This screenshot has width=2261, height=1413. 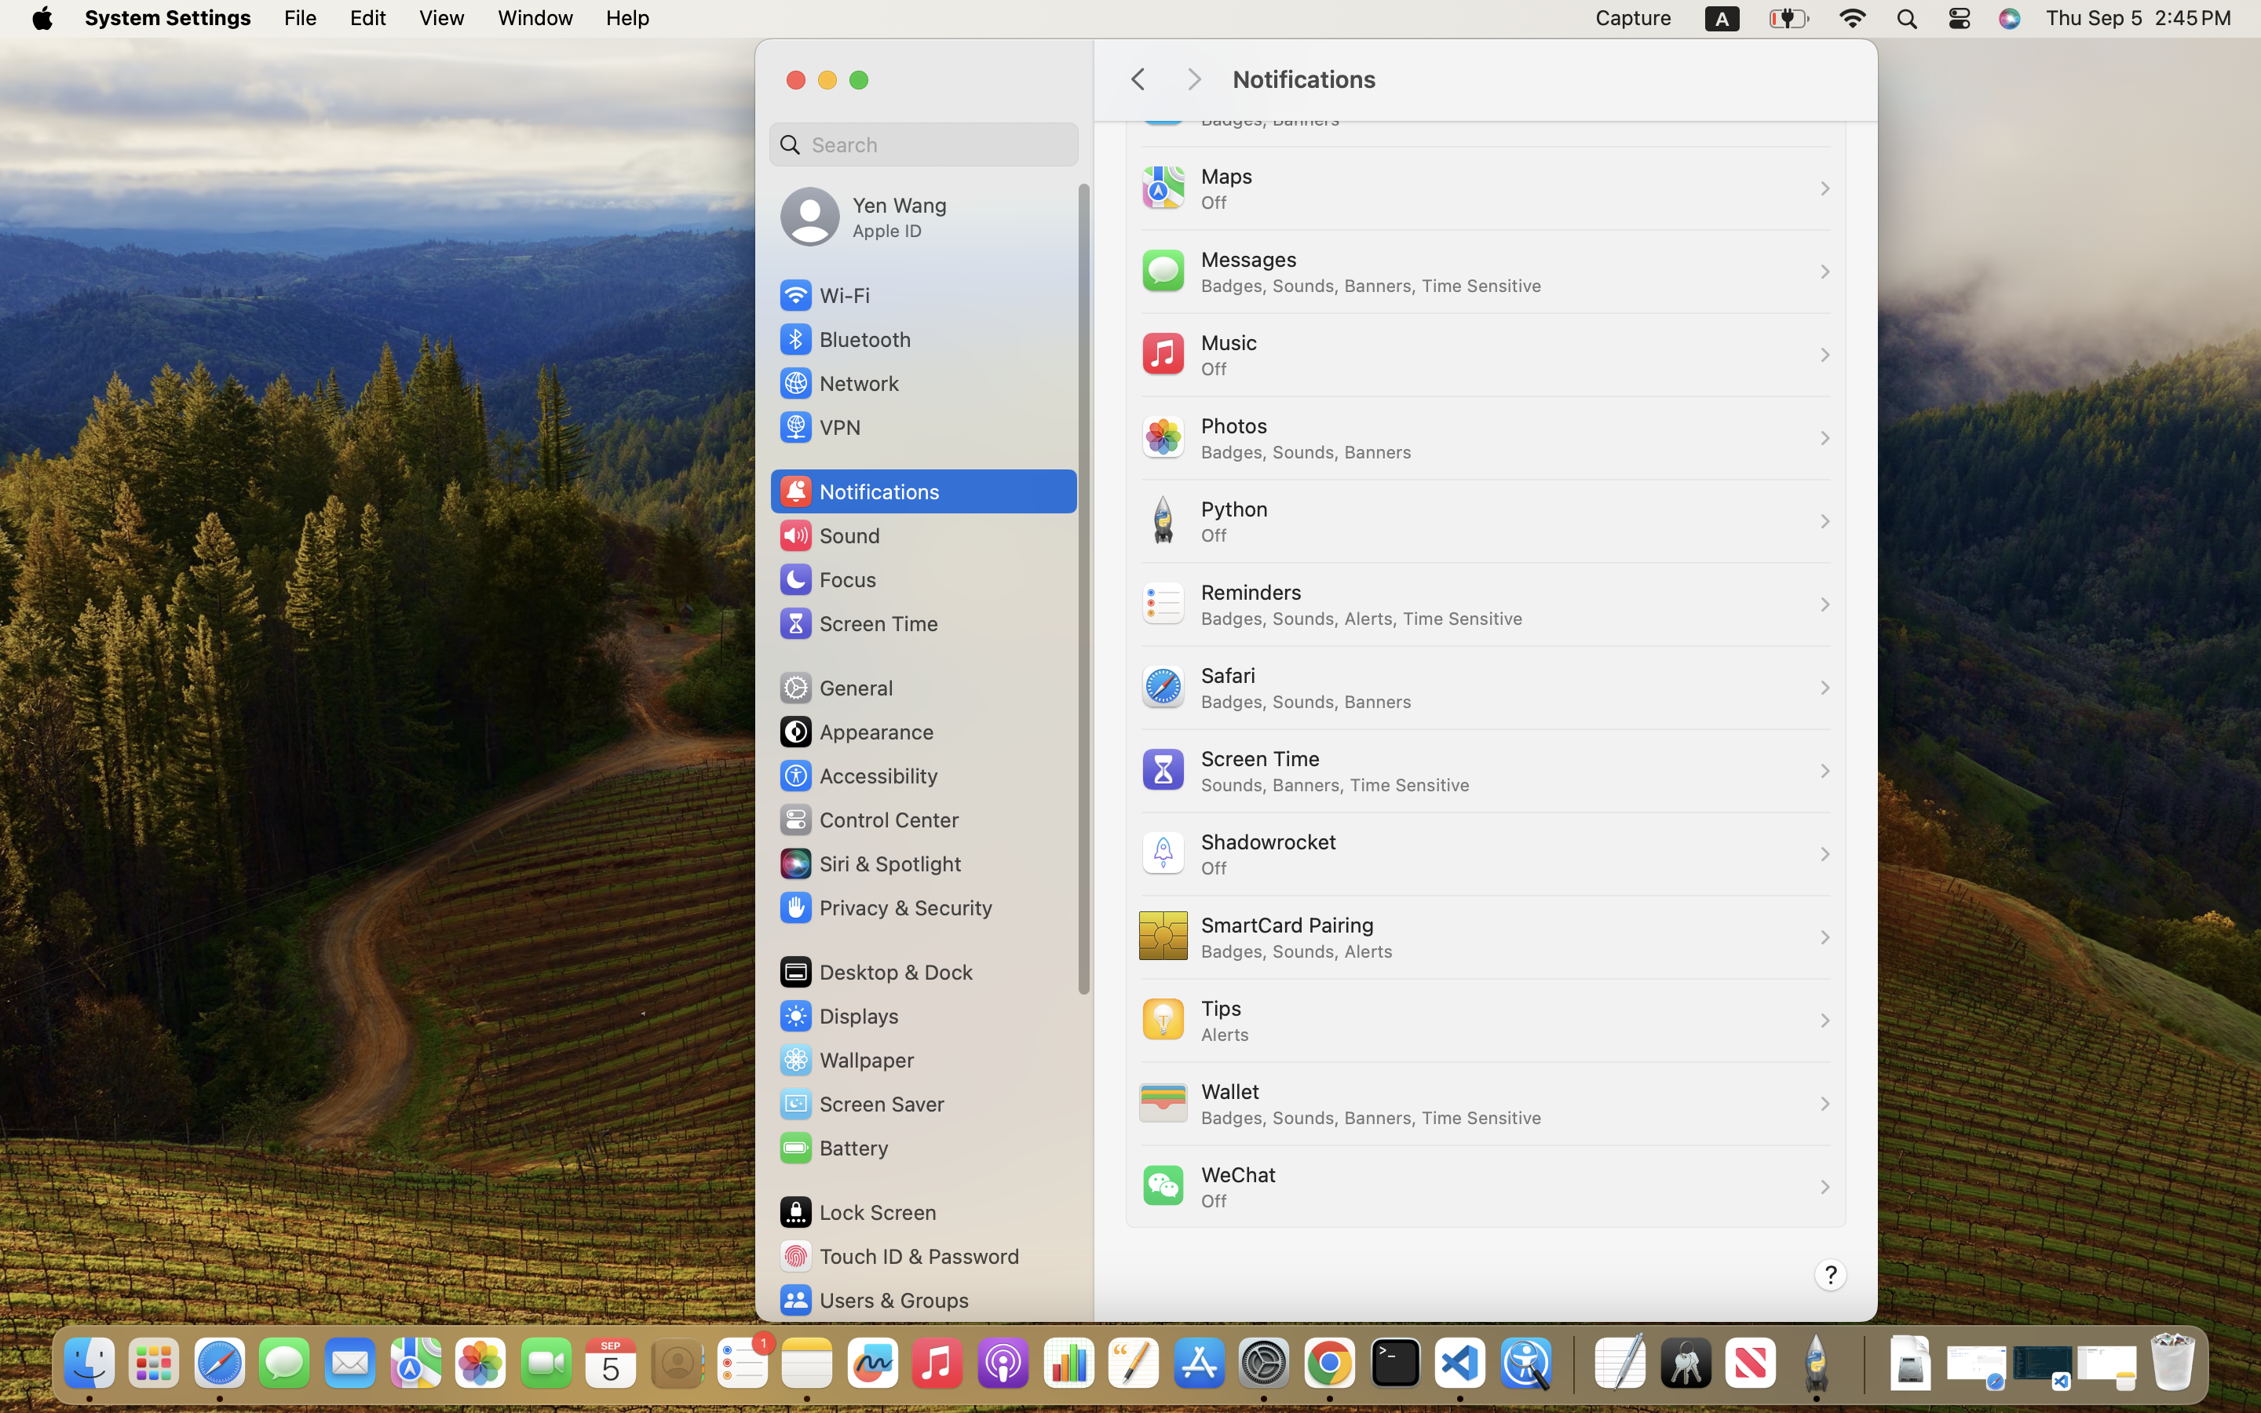 I want to click on Sound, so click(x=829, y=535).